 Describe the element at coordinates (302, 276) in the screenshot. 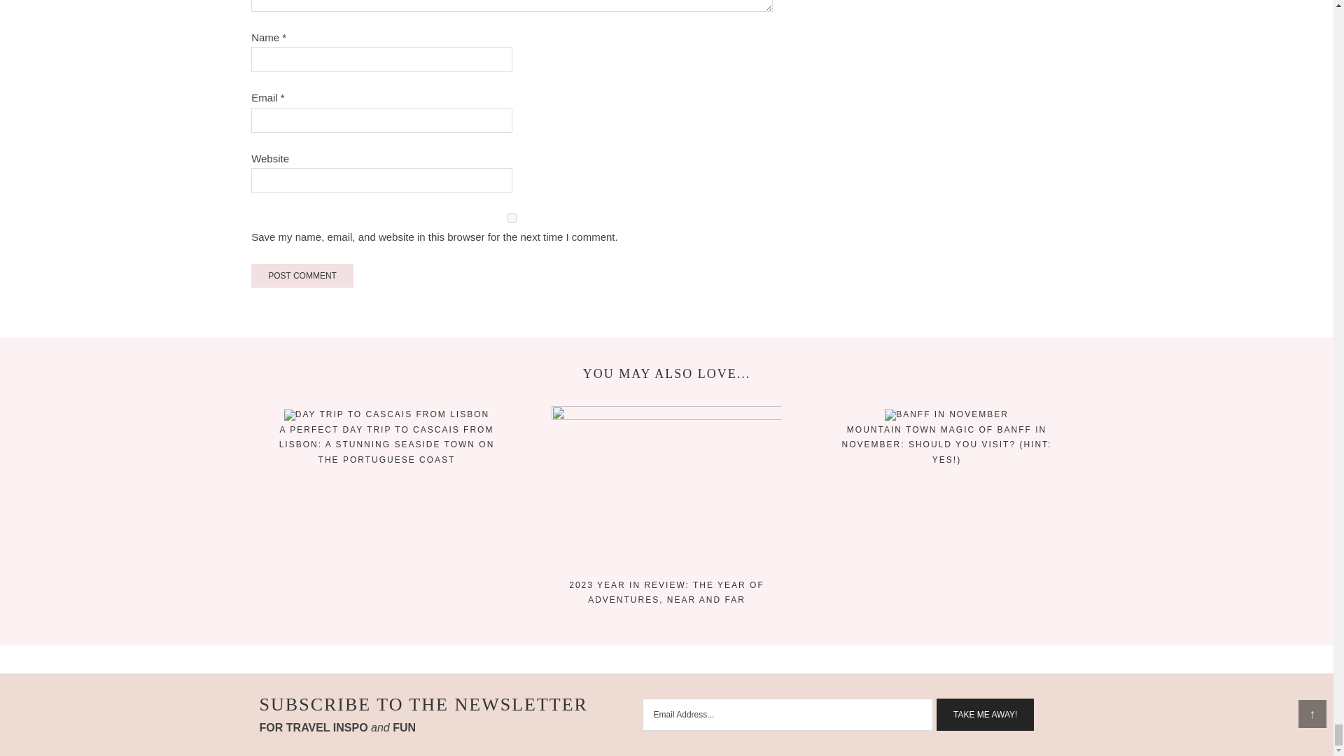

I see `Post Comment` at that location.